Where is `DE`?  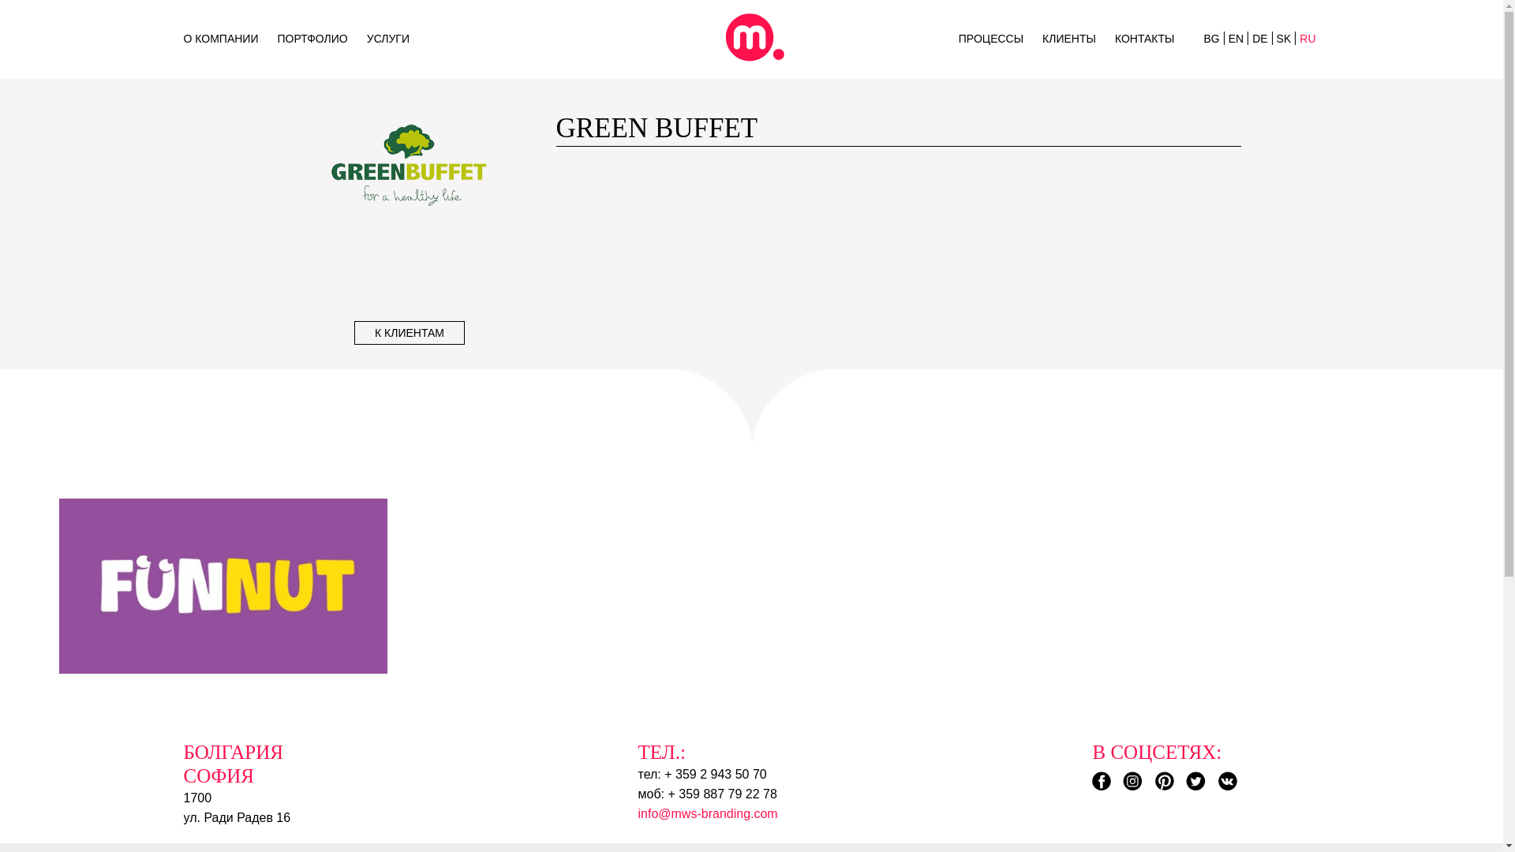 DE is located at coordinates (1259, 39).